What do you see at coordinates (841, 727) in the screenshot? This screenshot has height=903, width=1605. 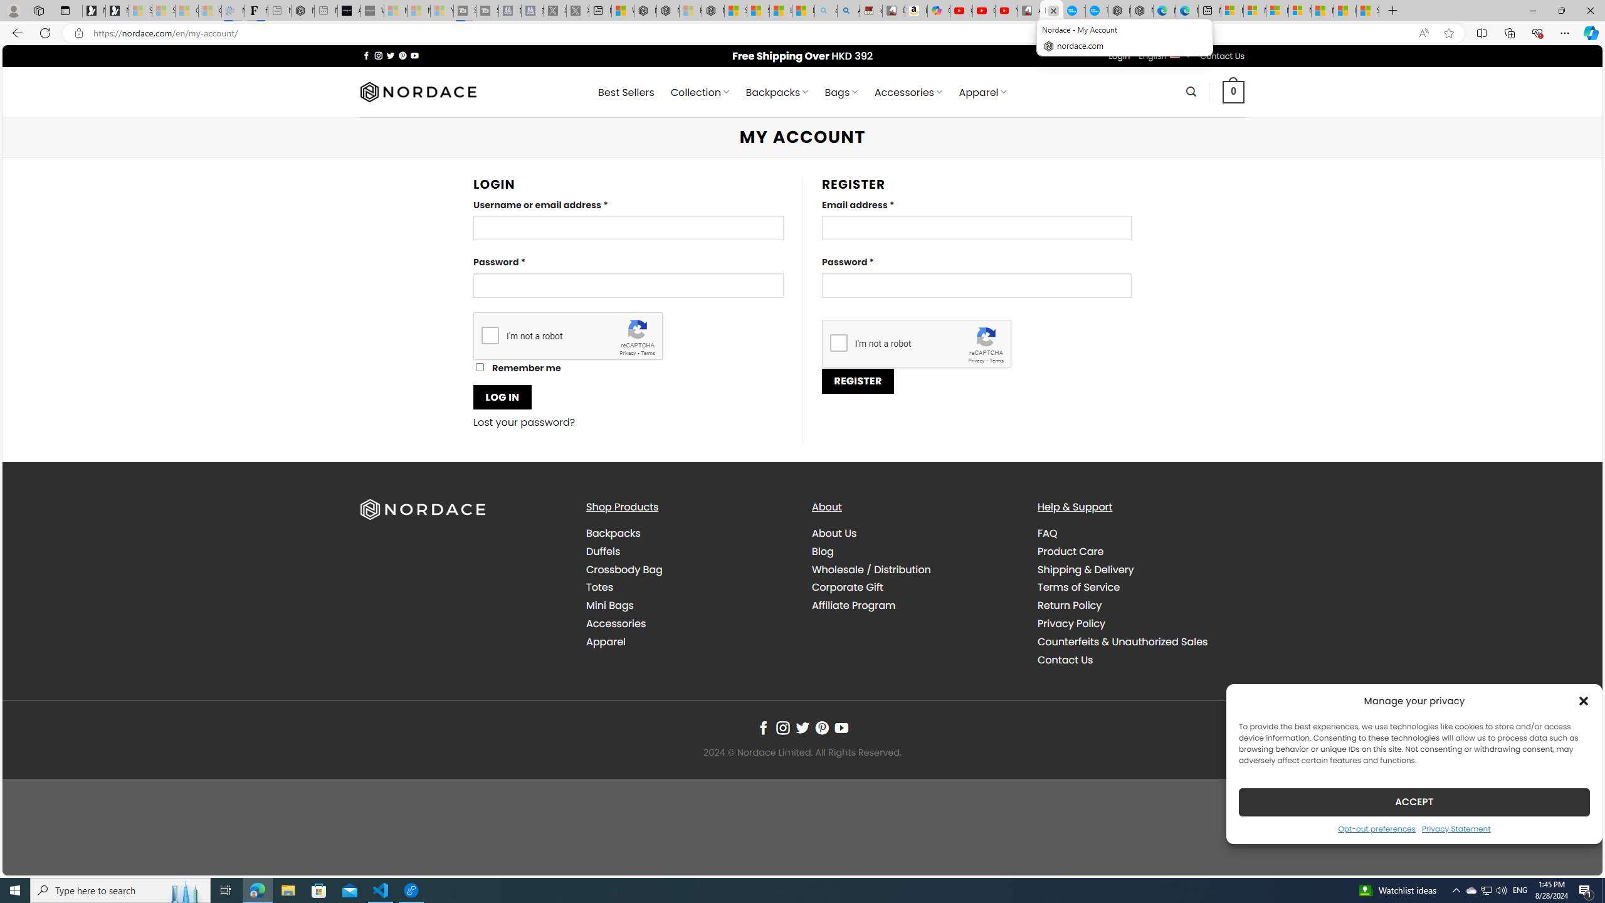 I see `Follow on YouTube` at bounding box center [841, 727].